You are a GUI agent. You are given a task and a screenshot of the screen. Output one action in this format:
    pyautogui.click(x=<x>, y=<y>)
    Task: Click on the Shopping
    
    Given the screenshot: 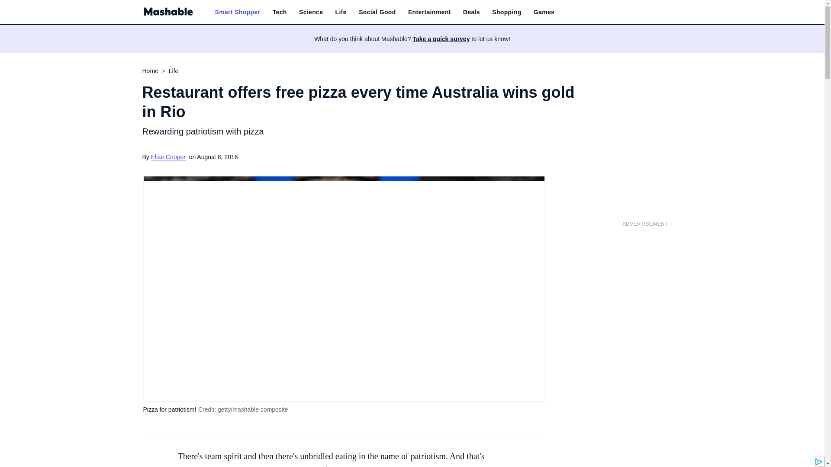 What is the action you would take?
    pyautogui.click(x=506, y=12)
    